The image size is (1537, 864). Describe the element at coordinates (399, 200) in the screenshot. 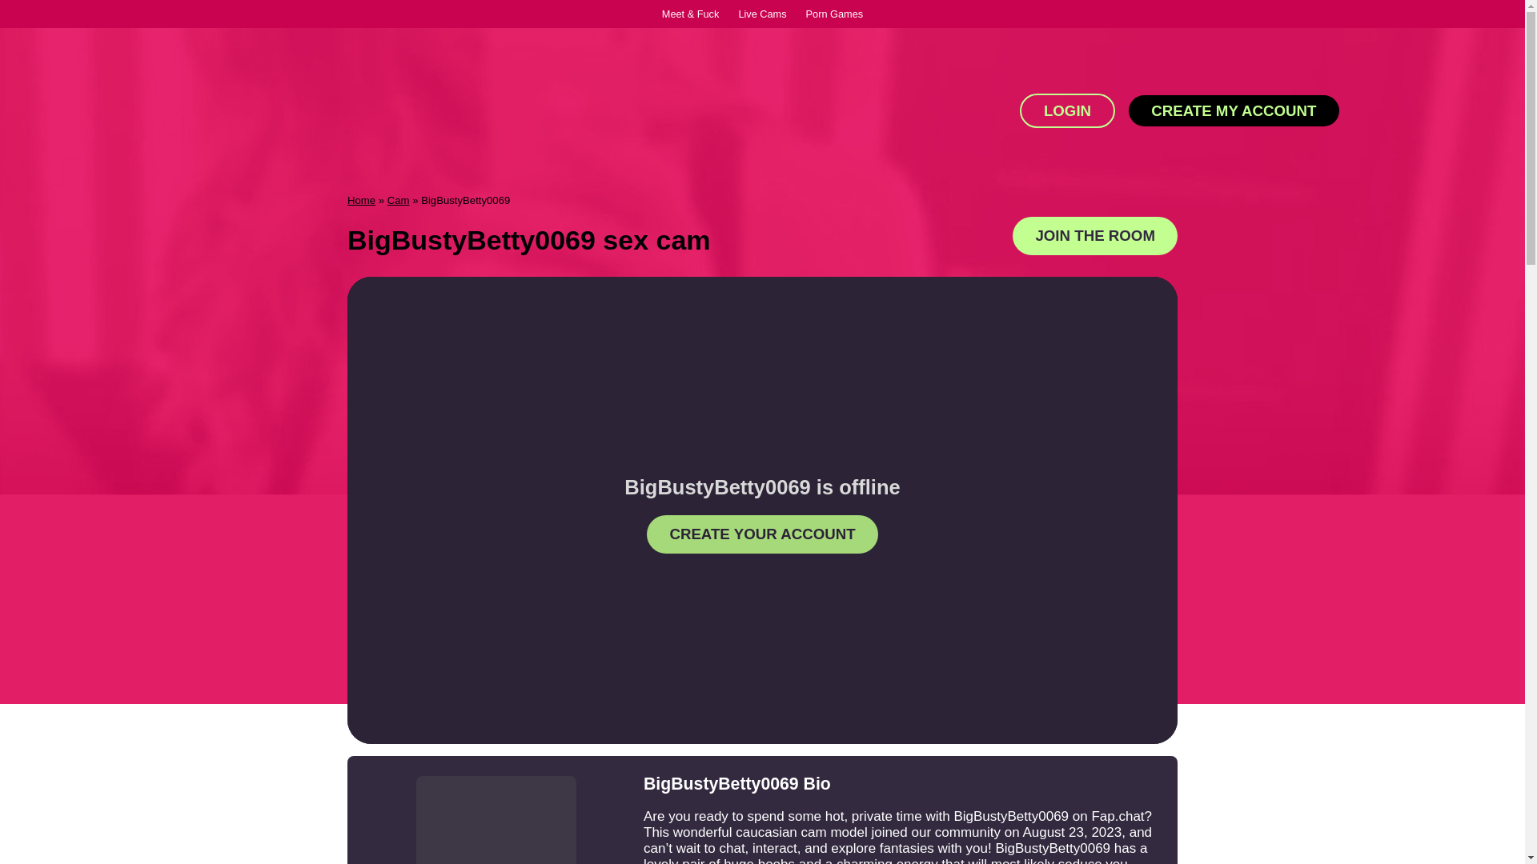

I see `Cam` at that location.